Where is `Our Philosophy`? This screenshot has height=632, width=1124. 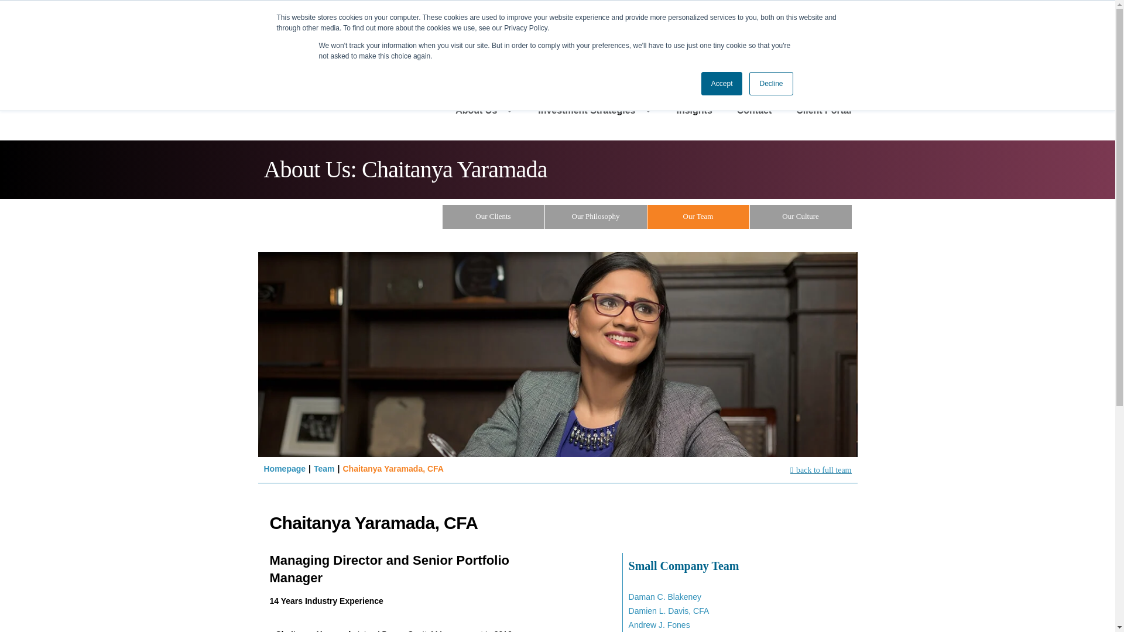 Our Philosophy is located at coordinates (595, 217).